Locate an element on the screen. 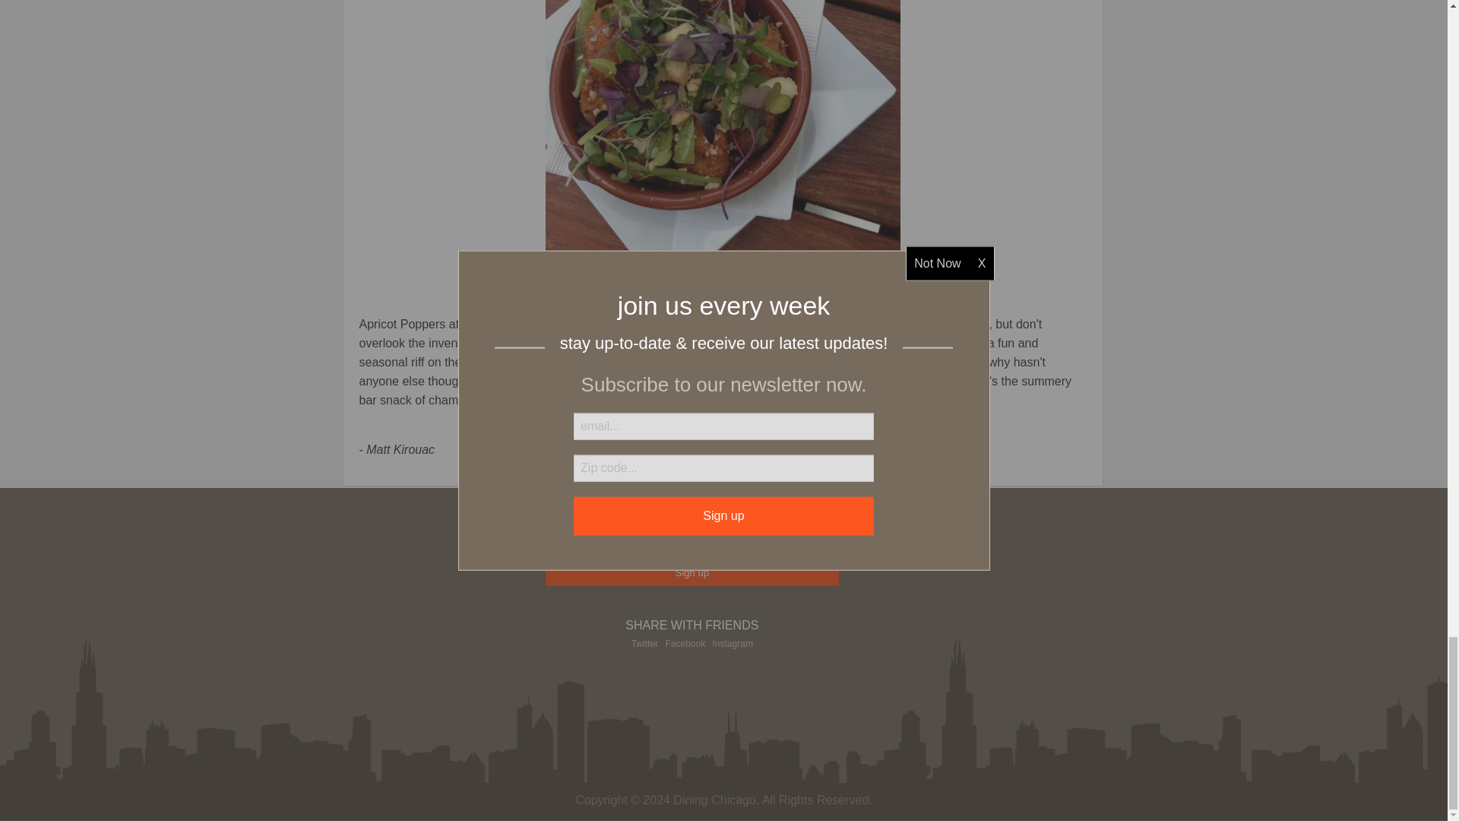 The width and height of the screenshot is (1459, 821). Instagram is located at coordinates (733, 644).